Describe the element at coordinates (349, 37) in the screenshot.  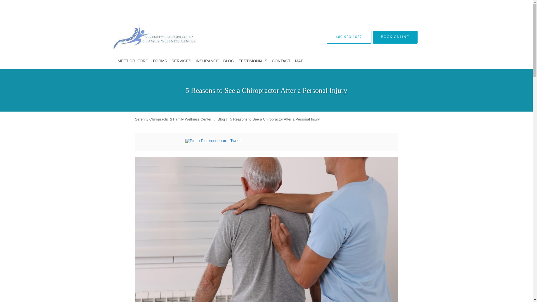
I see `469-933-1037` at that location.